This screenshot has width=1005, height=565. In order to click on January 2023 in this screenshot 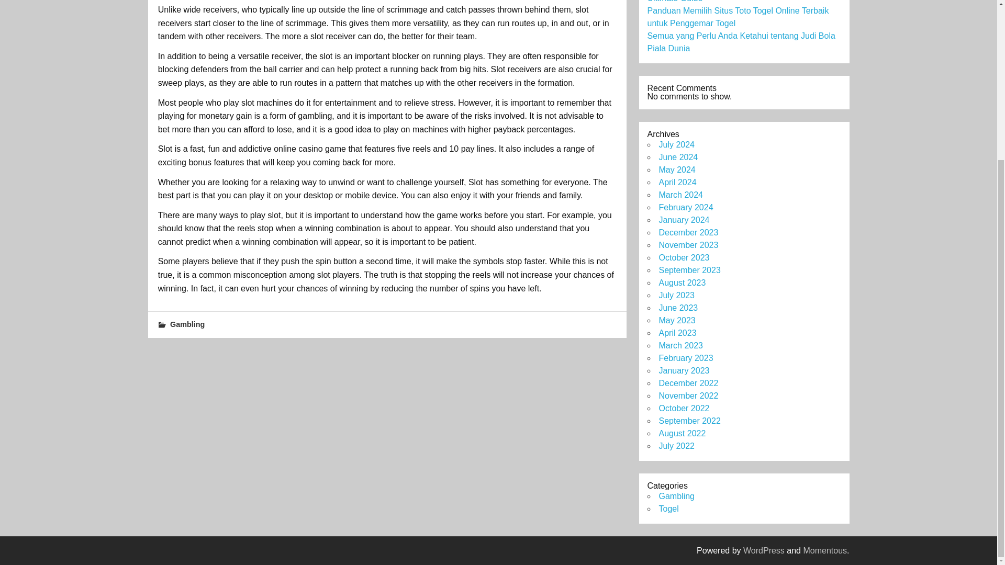, I will do `click(684, 370)`.